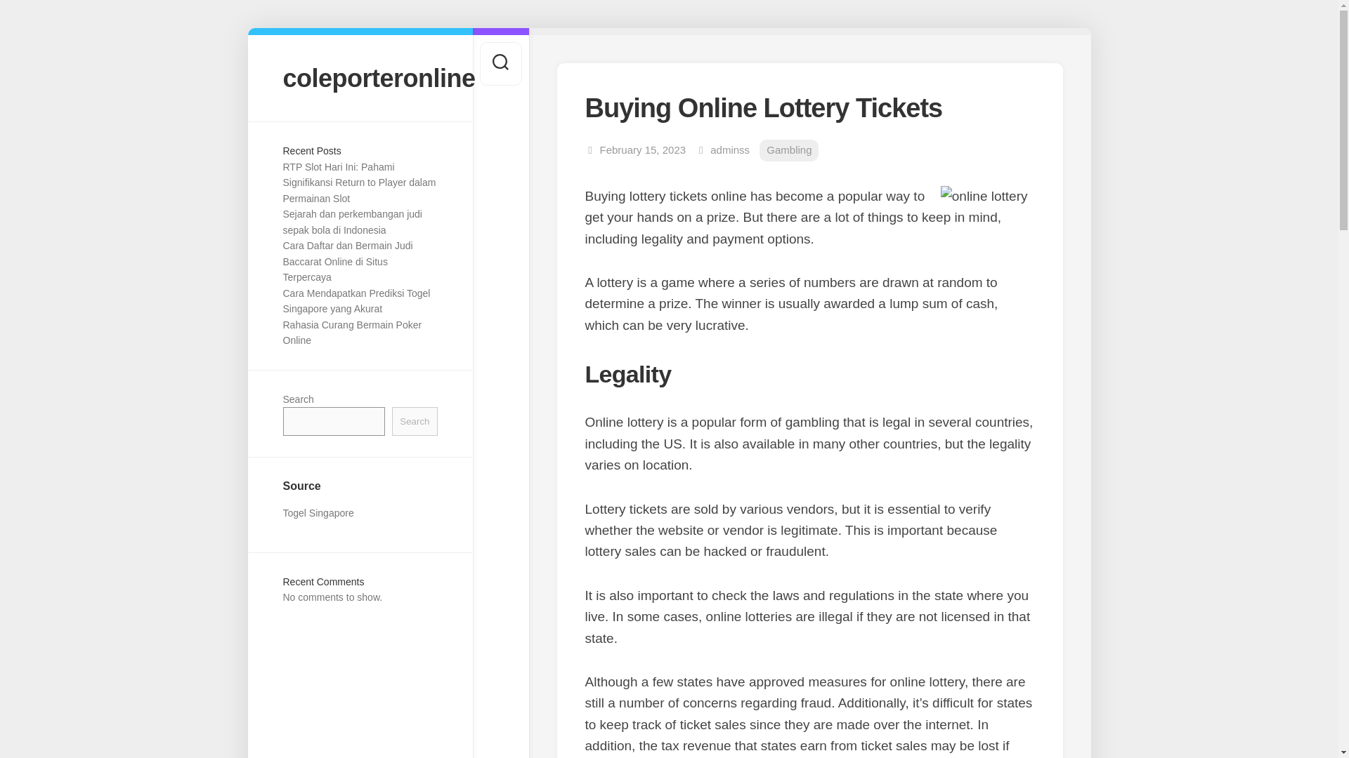 Image resolution: width=1349 pixels, height=758 pixels. What do you see at coordinates (788, 150) in the screenshot?
I see `Gambling` at bounding box center [788, 150].